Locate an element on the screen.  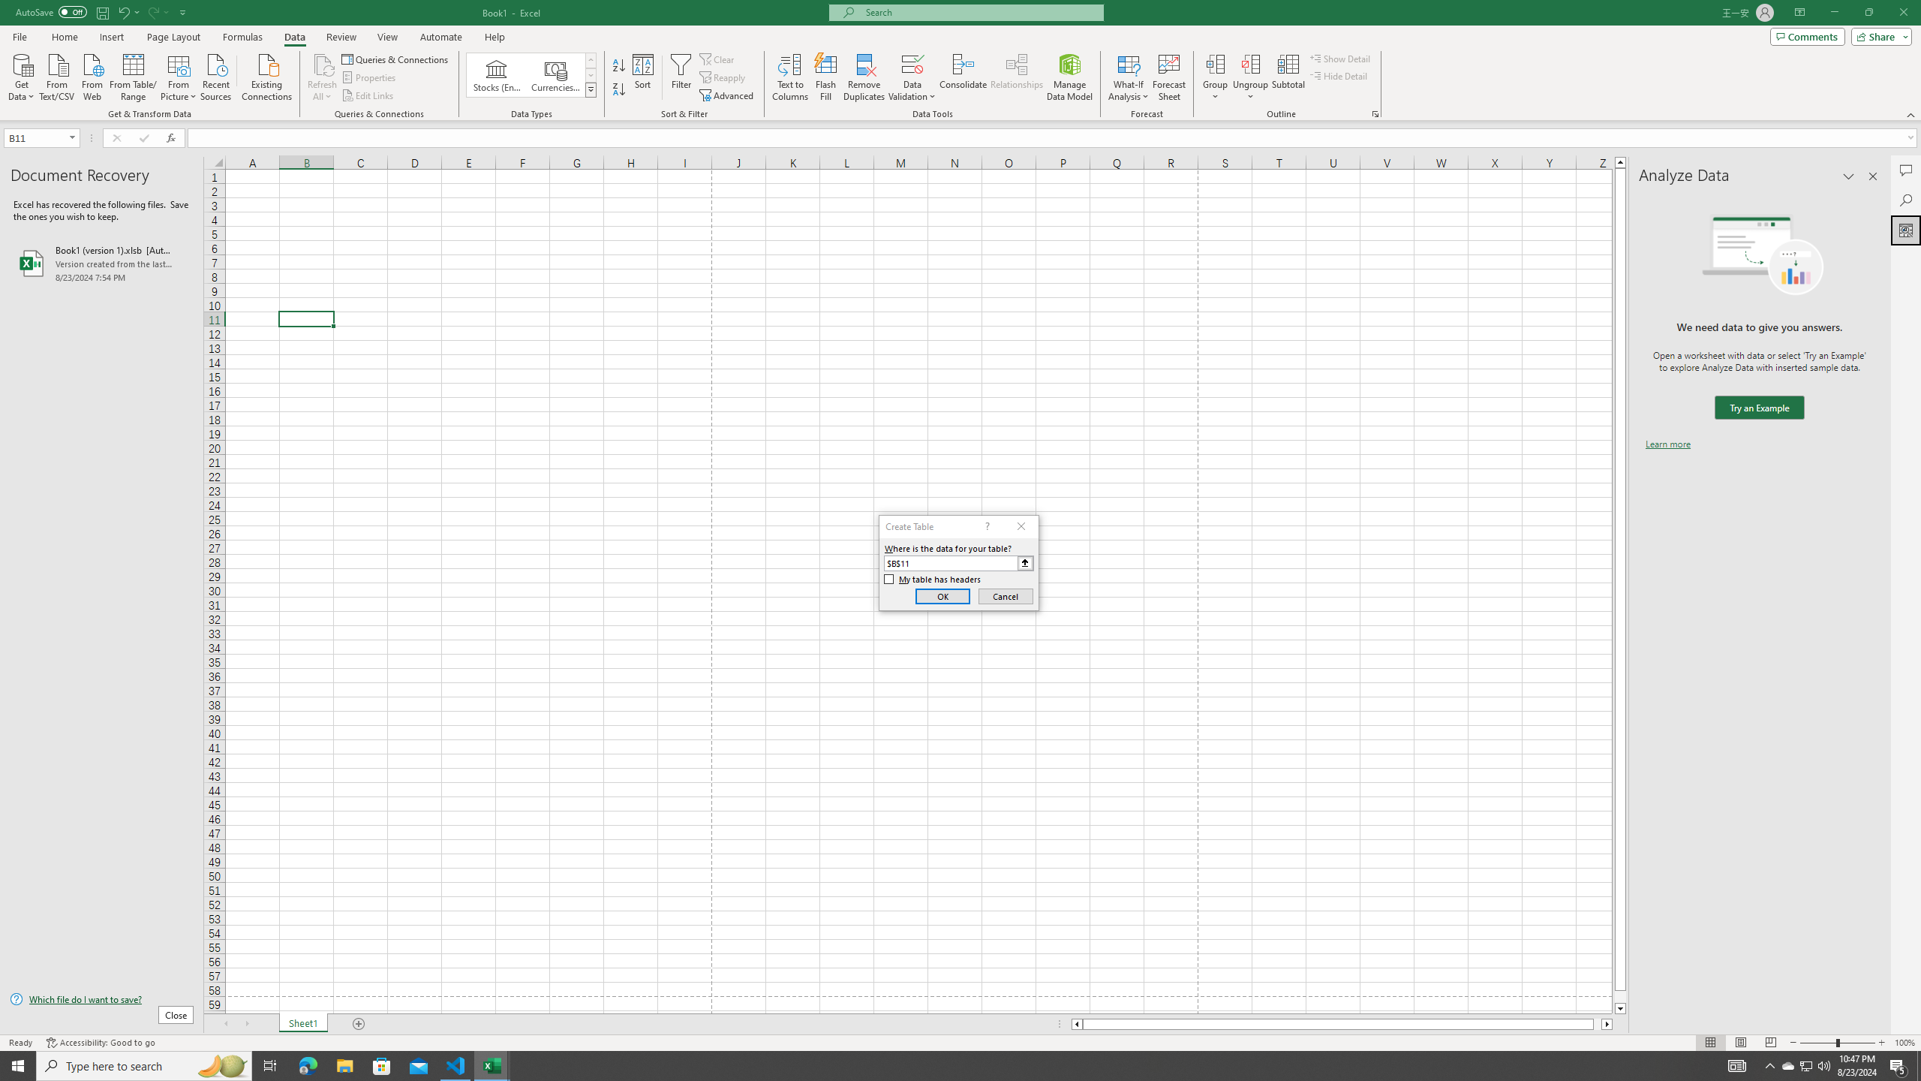
Stocks (English) is located at coordinates (497, 75).